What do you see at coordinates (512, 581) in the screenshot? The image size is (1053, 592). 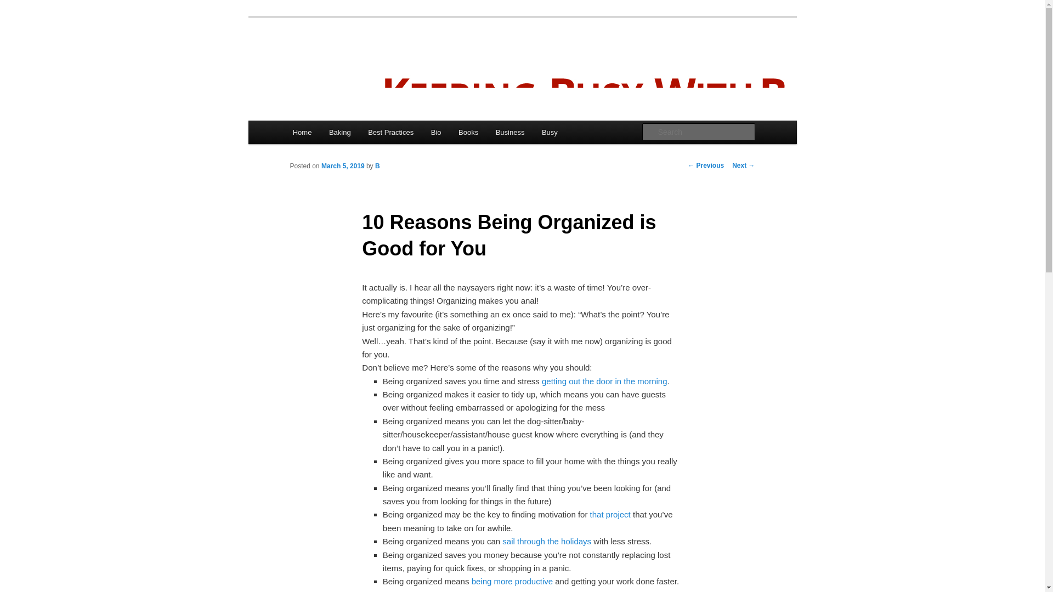 I see `being more productive` at bounding box center [512, 581].